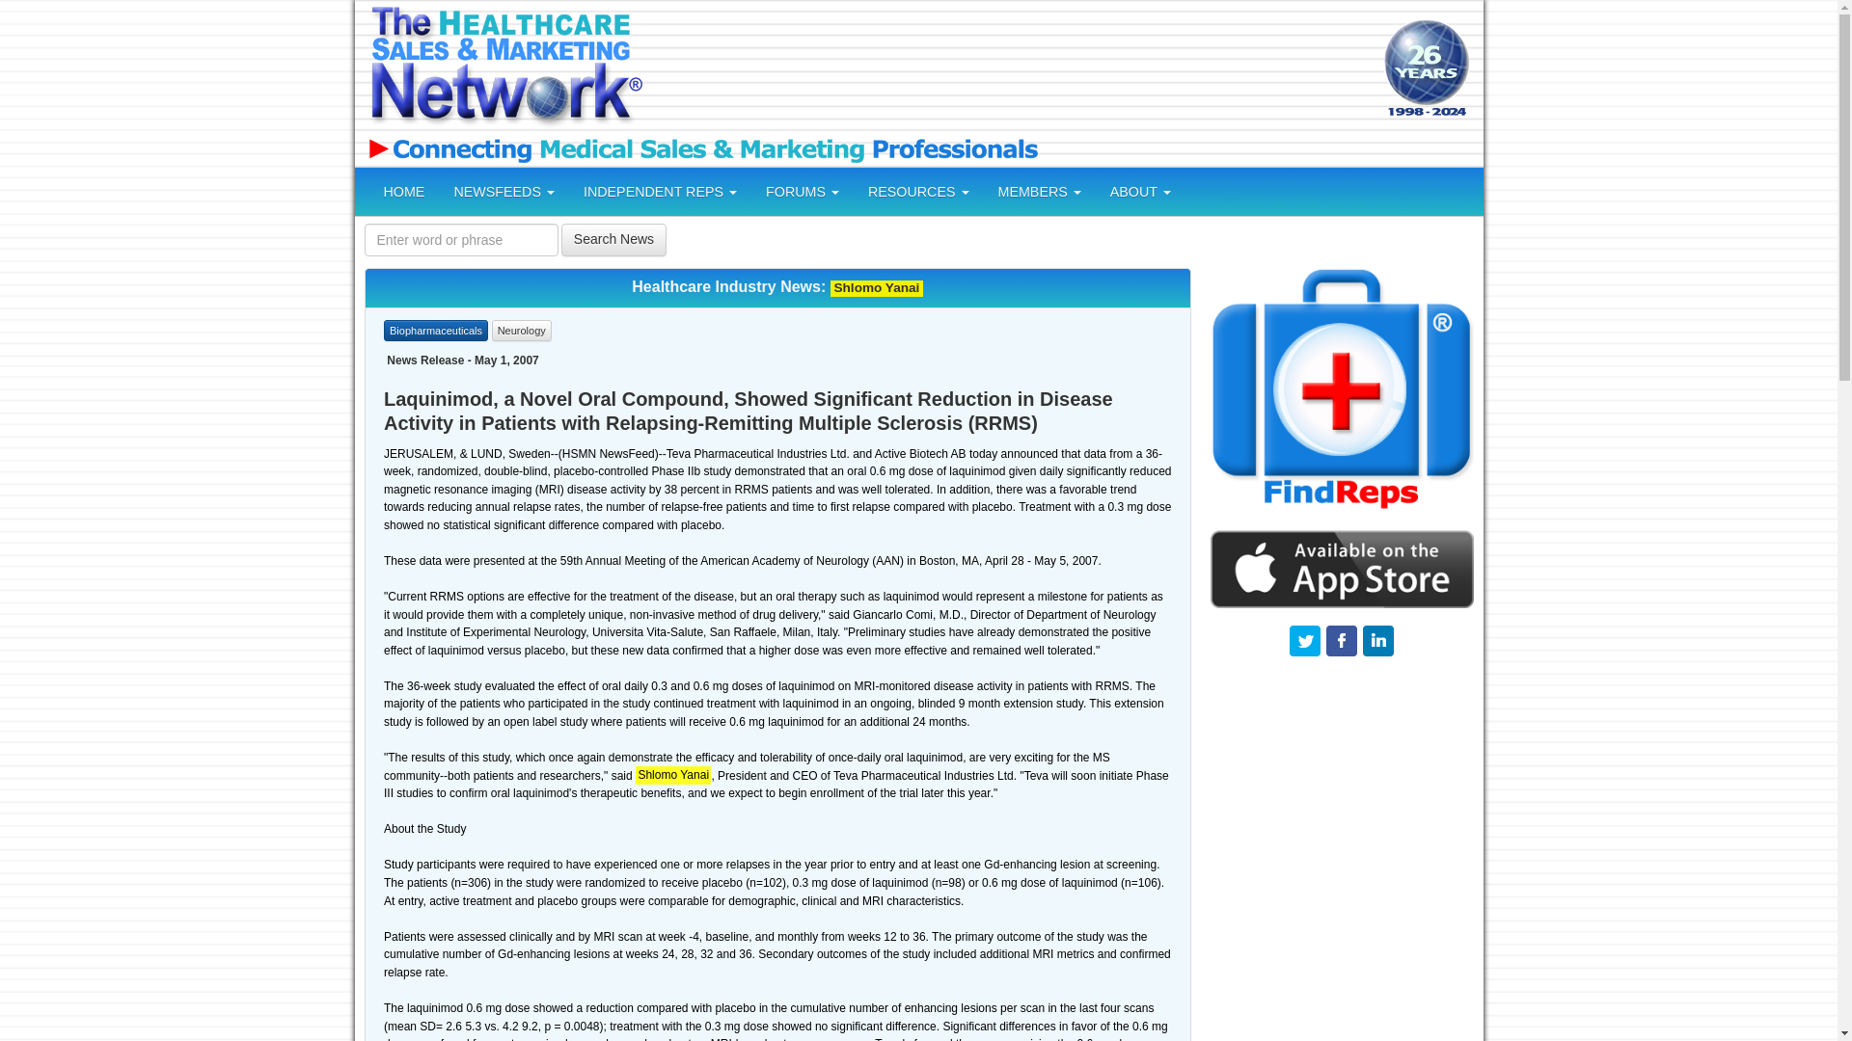 The width and height of the screenshot is (1852, 1041). What do you see at coordinates (803, 191) in the screenshot?
I see `FORUMS ` at bounding box center [803, 191].